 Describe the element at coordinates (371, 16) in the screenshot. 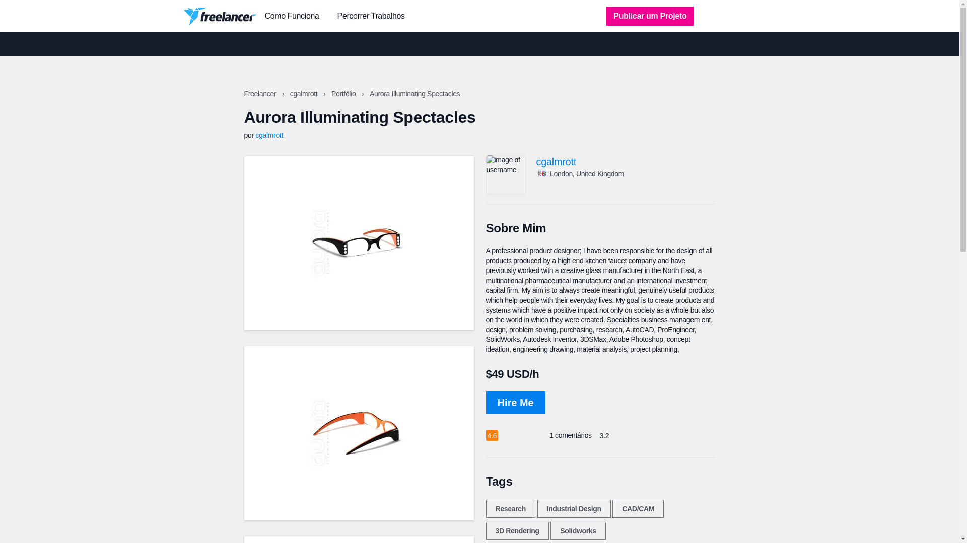

I see `Percorrer Trabalhos` at that location.